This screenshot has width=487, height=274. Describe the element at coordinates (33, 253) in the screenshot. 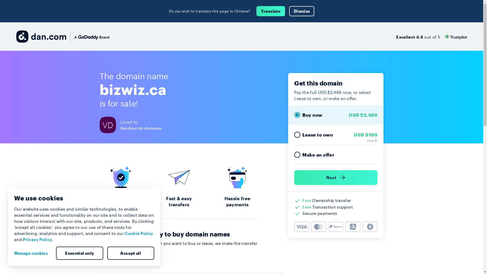

I see `Manage cookies` at that location.